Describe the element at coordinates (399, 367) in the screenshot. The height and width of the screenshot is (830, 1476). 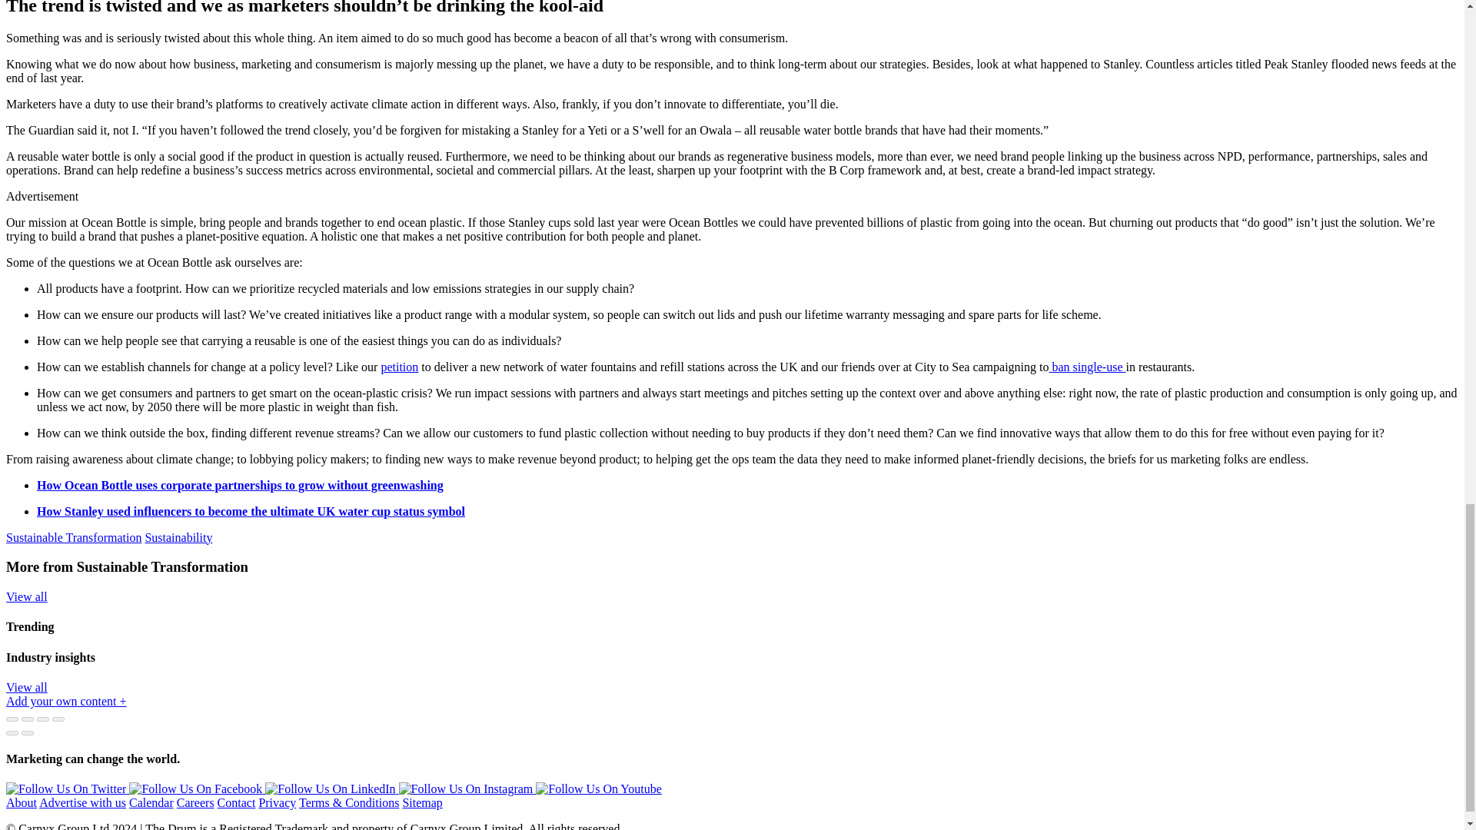
I see `petition` at that location.